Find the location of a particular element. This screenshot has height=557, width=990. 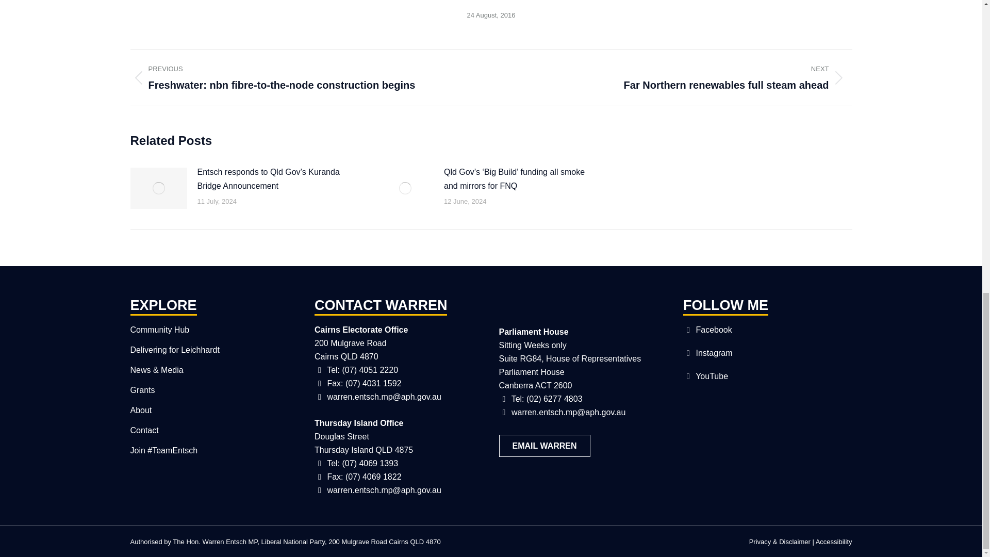

12:00 am is located at coordinates (491, 15).